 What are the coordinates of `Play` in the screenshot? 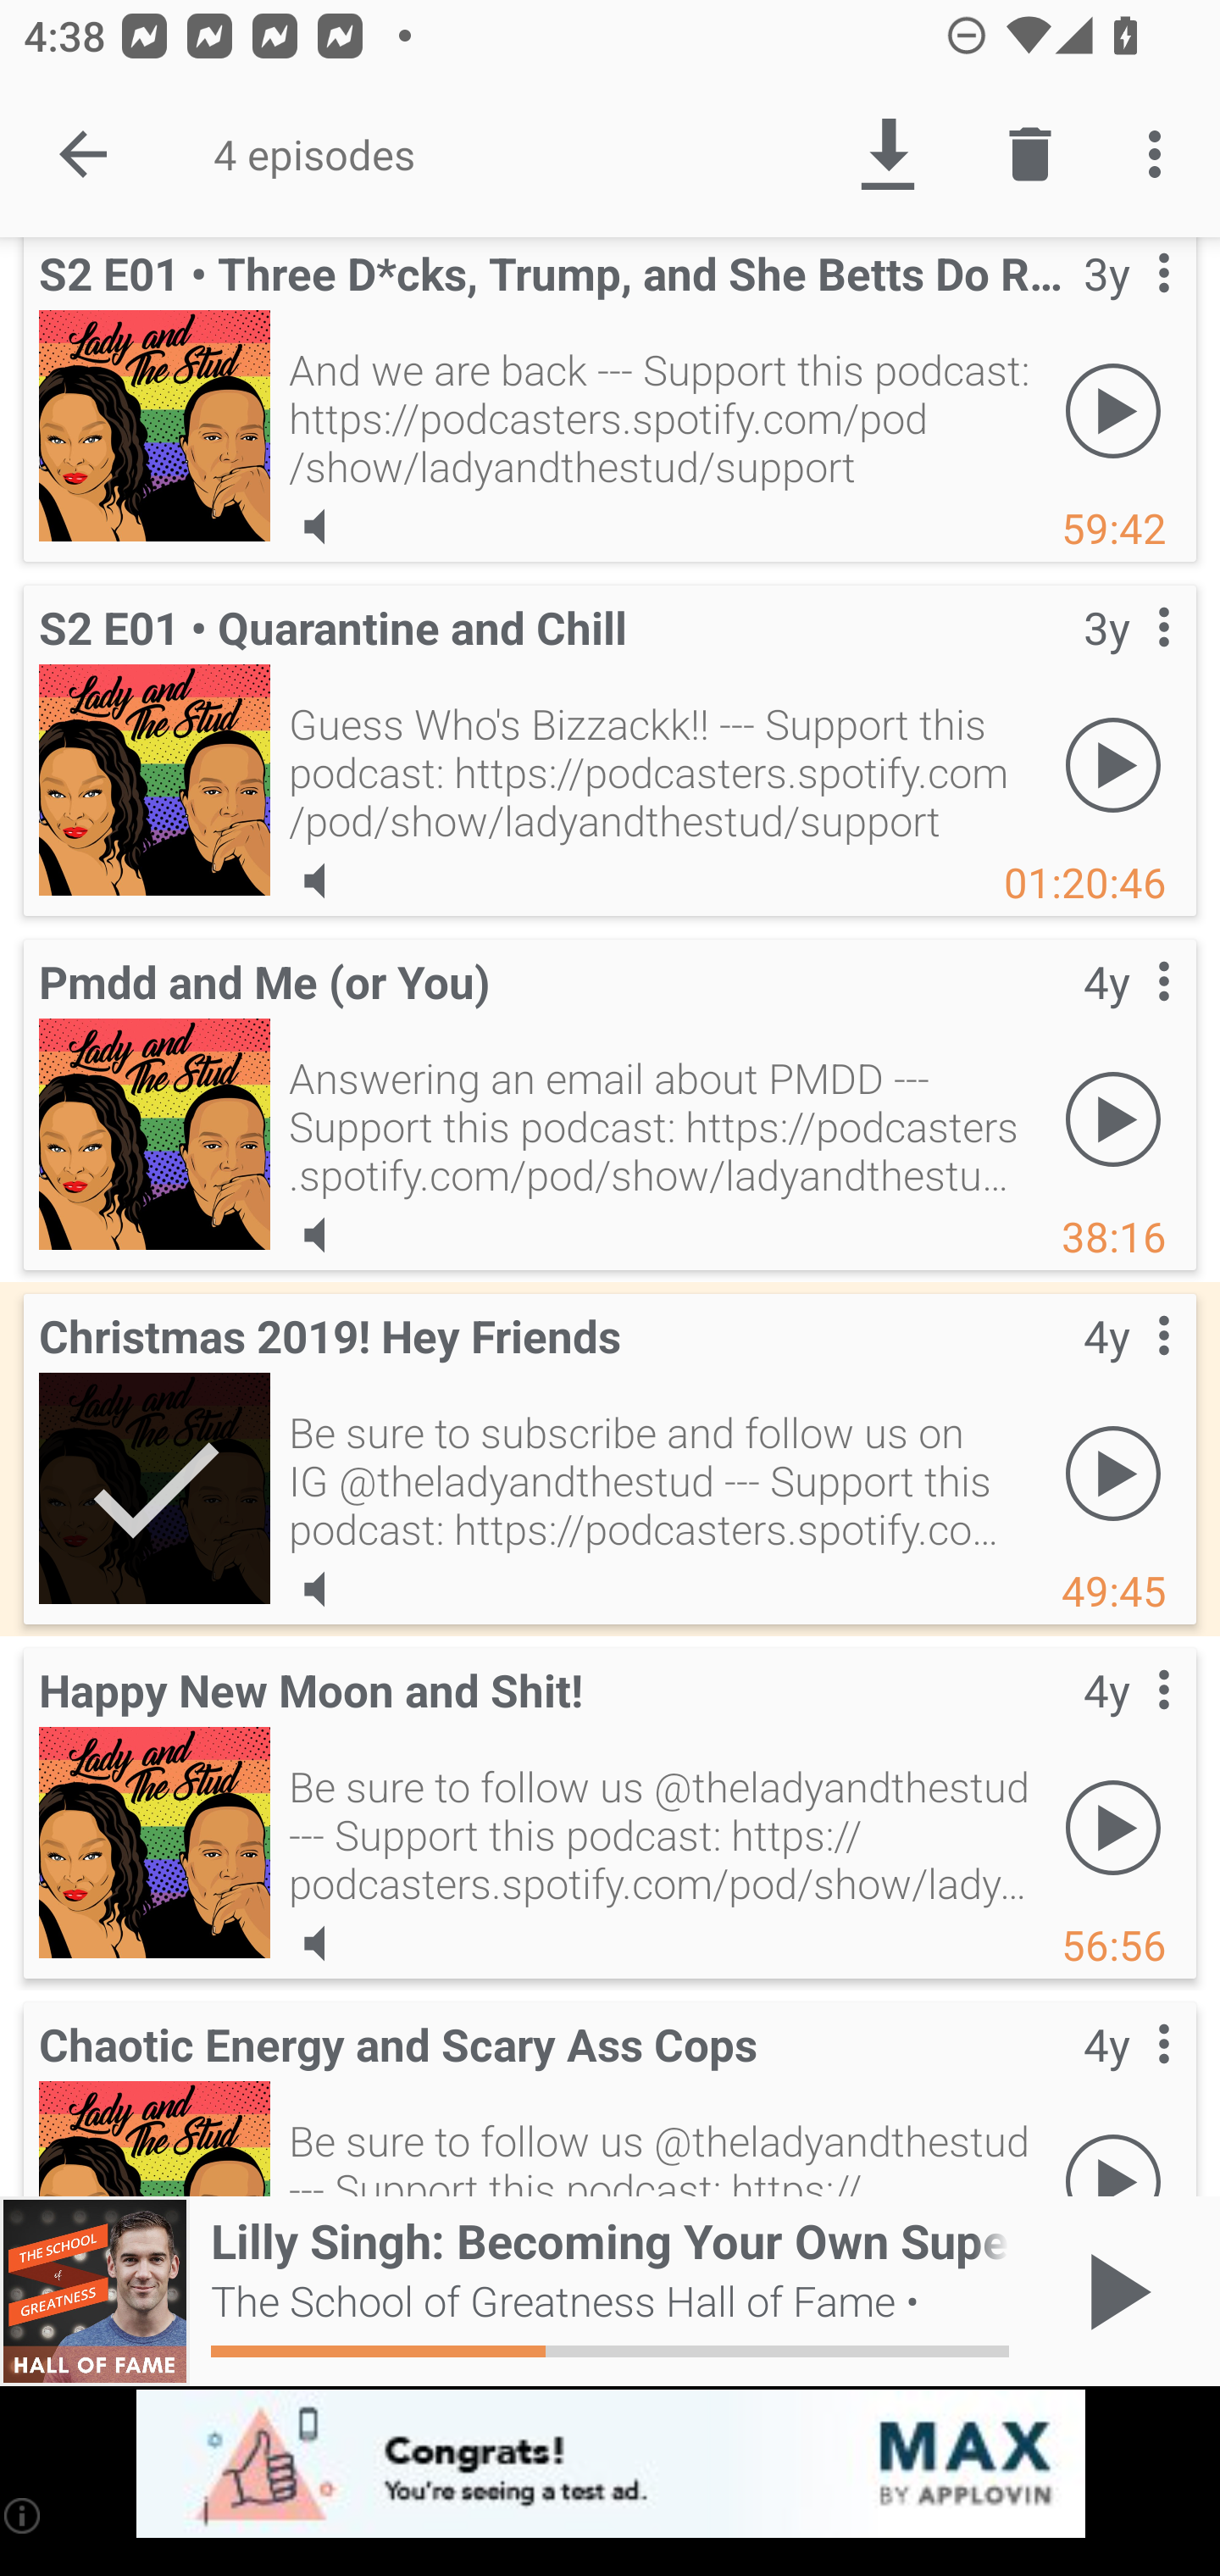 It's located at (1113, 1473).